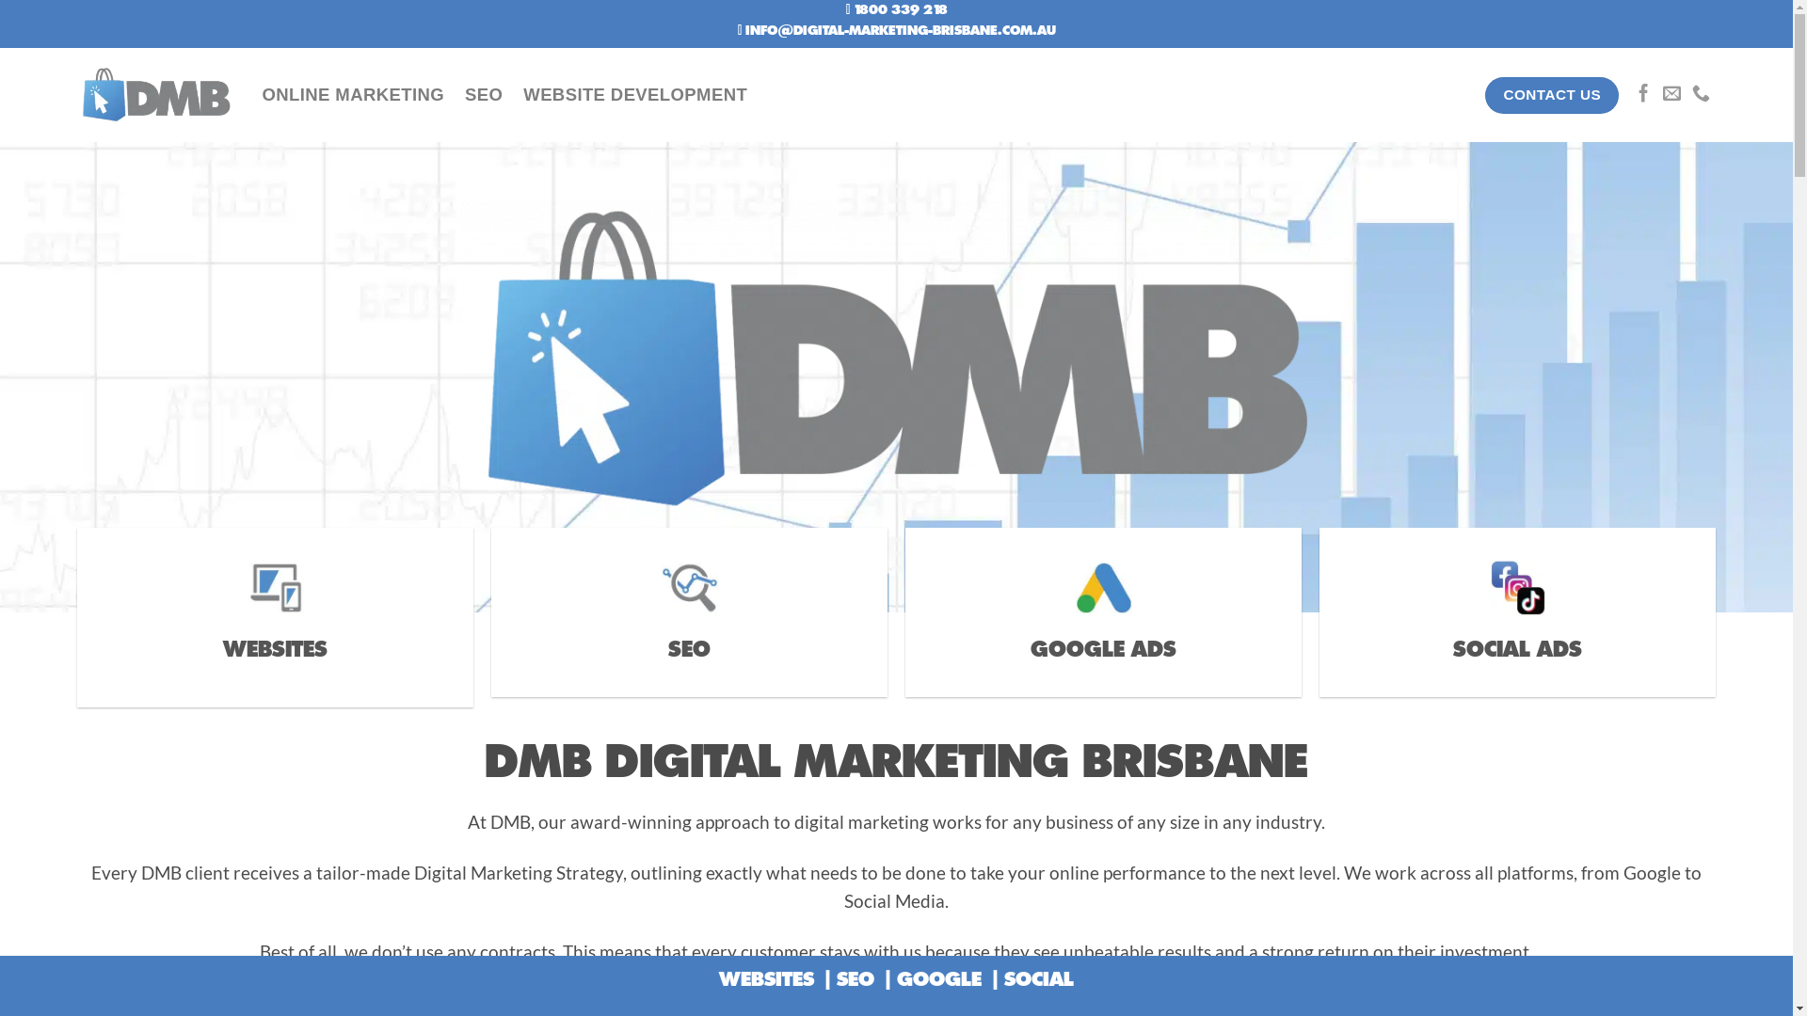 This screenshot has width=1807, height=1016. What do you see at coordinates (689, 651) in the screenshot?
I see `SEO` at bounding box center [689, 651].